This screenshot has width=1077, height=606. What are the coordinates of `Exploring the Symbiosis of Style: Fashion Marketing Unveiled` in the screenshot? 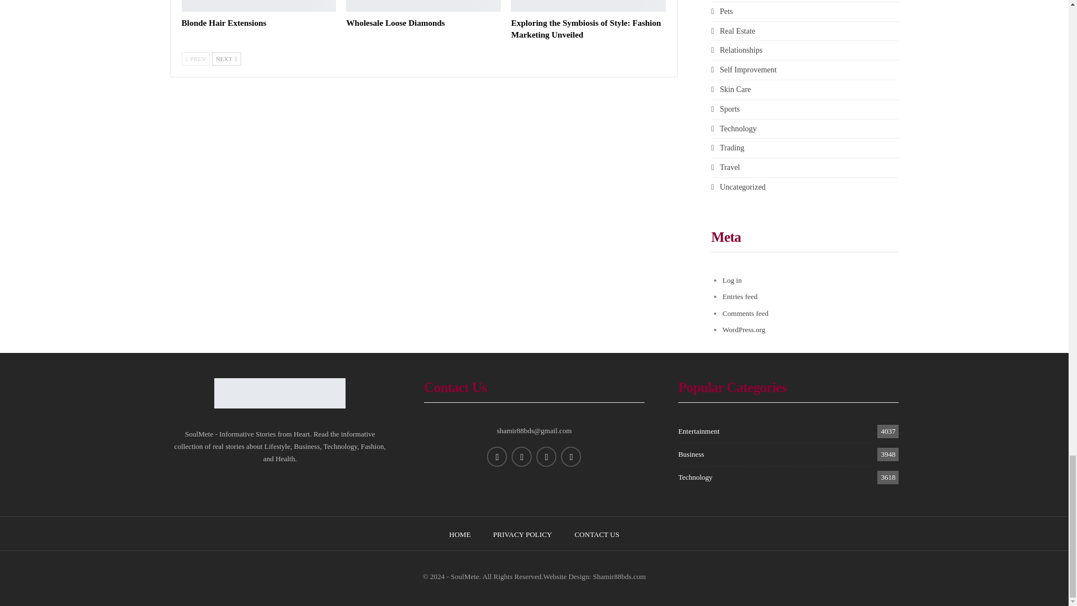 It's located at (588, 6).